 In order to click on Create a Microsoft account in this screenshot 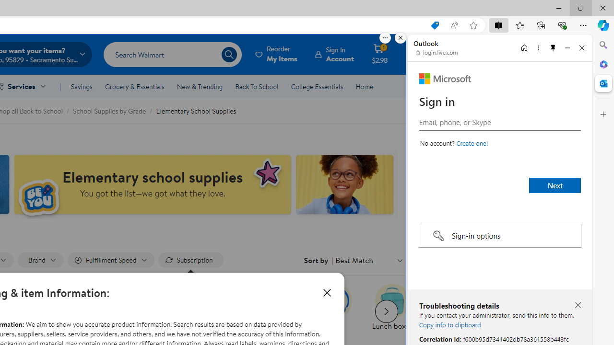, I will do `click(472, 143)`.